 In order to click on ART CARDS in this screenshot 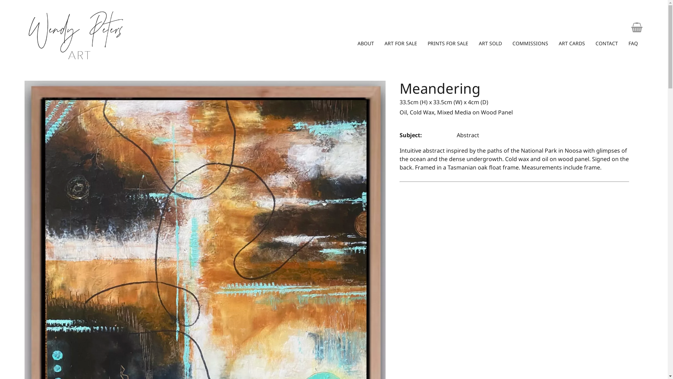, I will do `click(572, 44)`.